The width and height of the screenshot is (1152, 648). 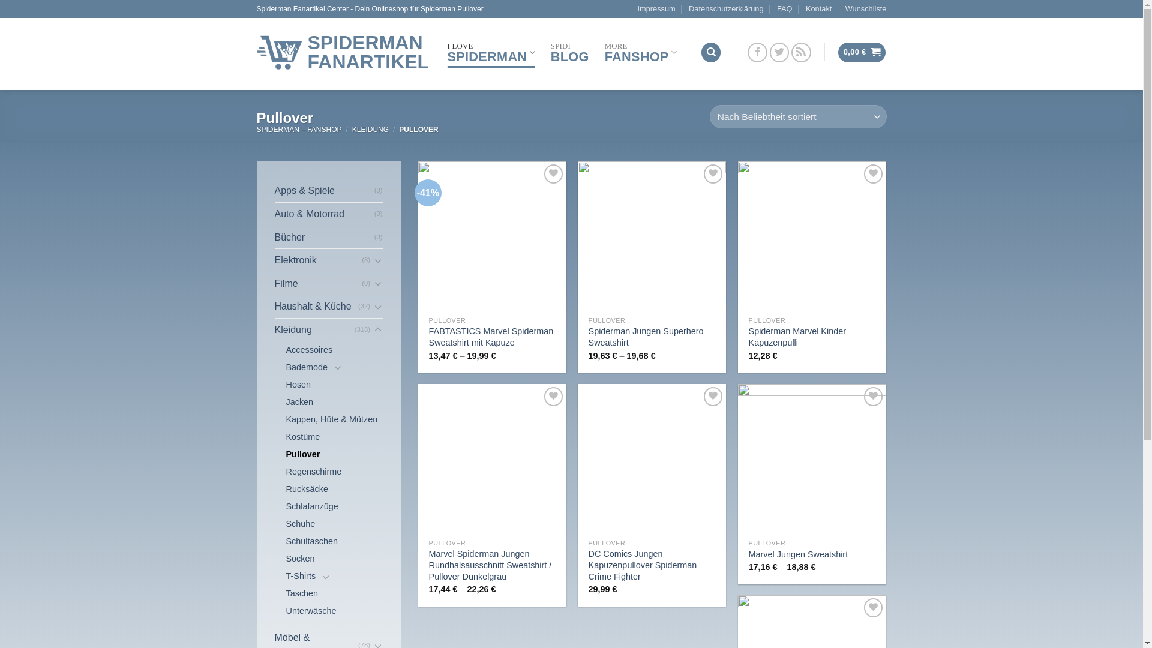 I want to click on Bademode, so click(x=307, y=367).